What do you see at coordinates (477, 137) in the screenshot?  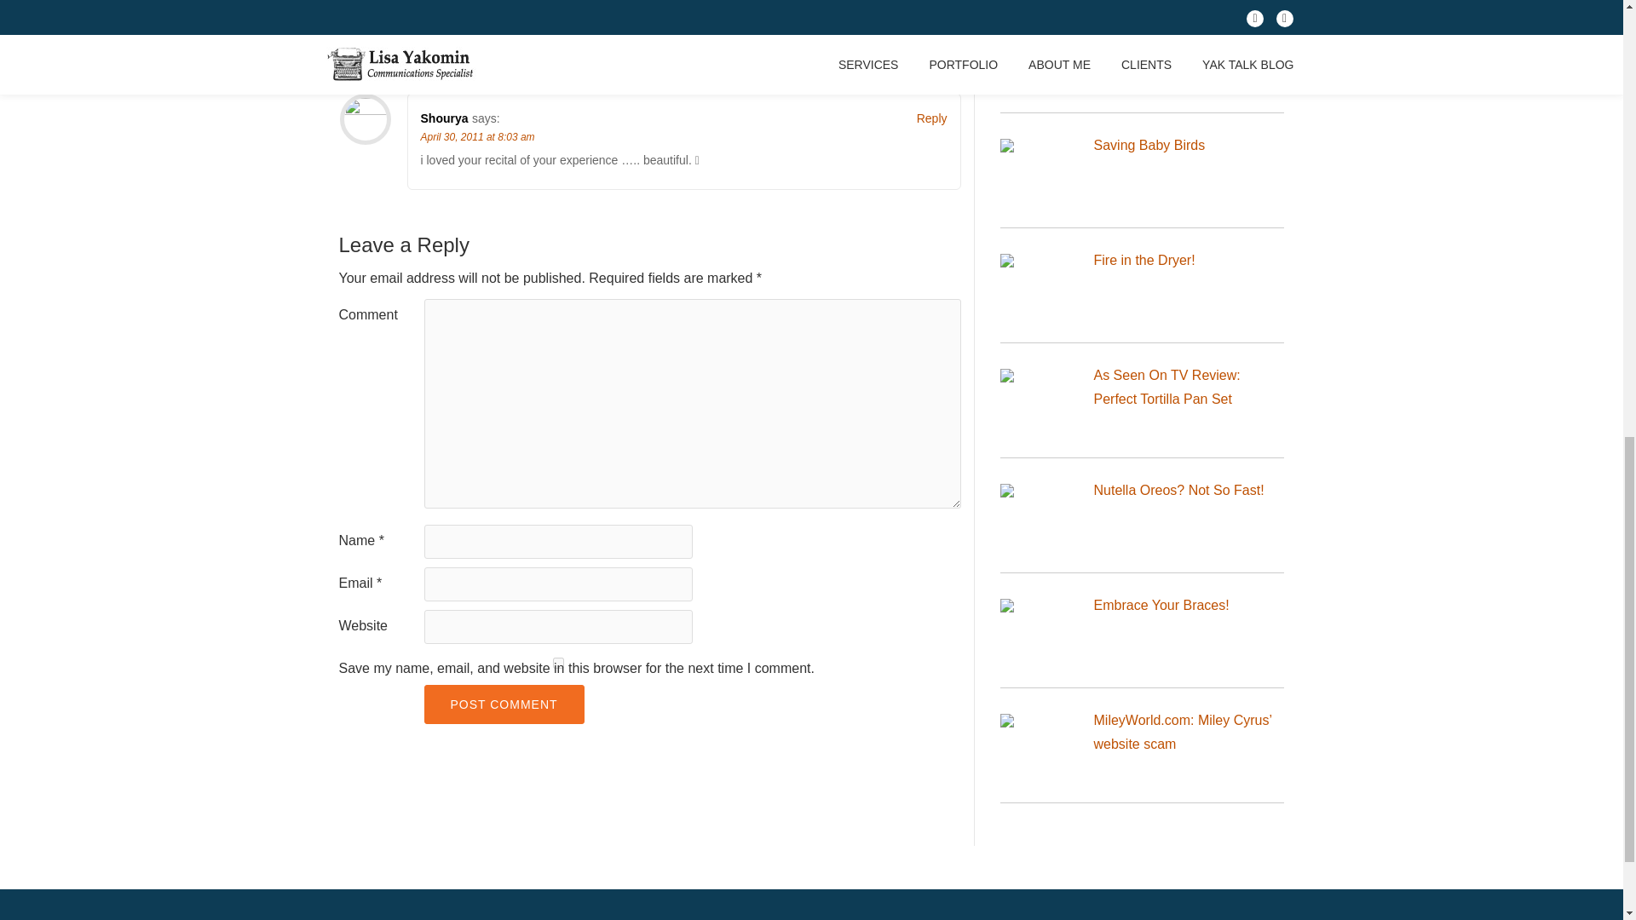 I see `April 30, 2011 at 8:03 am` at bounding box center [477, 137].